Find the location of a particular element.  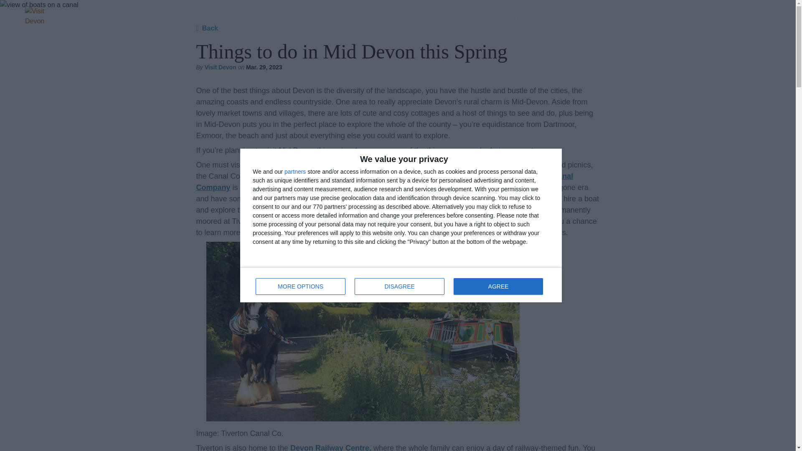

AGREE is located at coordinates (399, 286).